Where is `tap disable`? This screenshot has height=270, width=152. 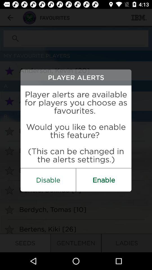 tap disable is located at coordinates (48, 180).